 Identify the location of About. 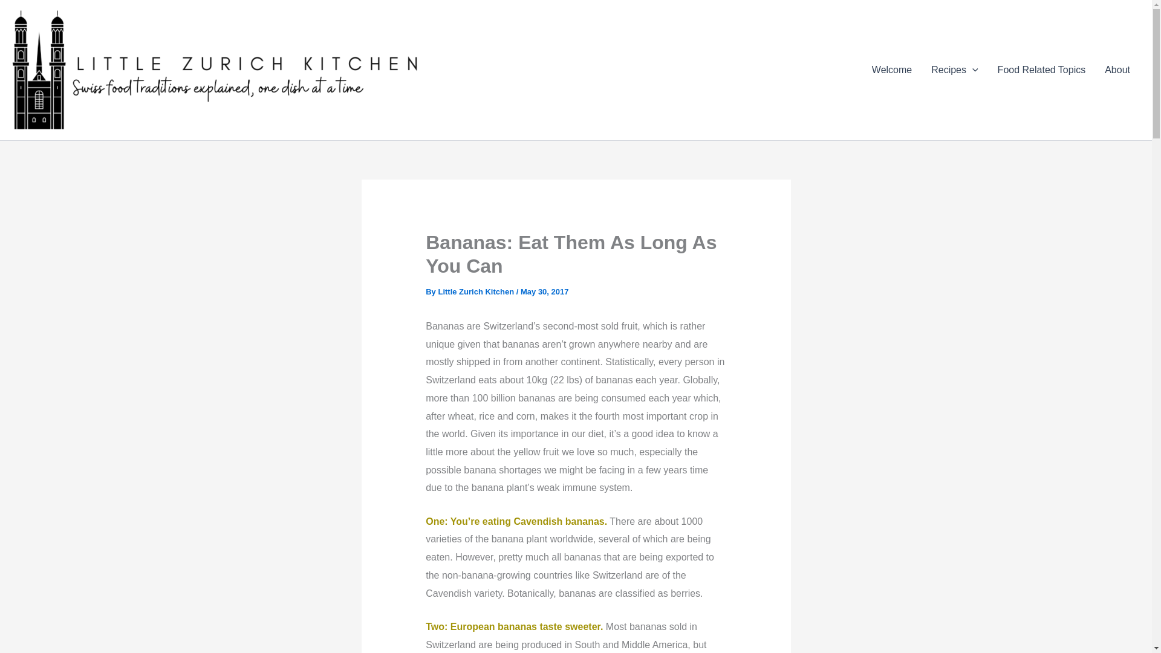
(1117, 70).